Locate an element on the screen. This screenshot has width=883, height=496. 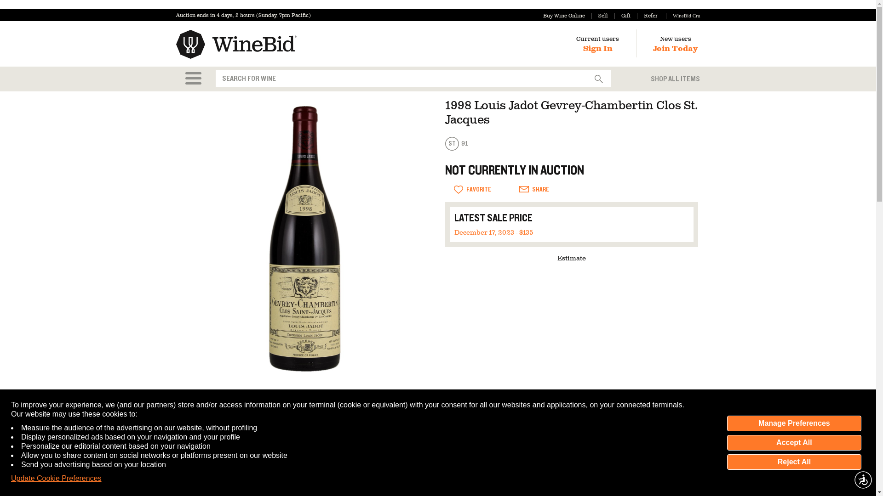
Sell is located at coordinates (600, 16).